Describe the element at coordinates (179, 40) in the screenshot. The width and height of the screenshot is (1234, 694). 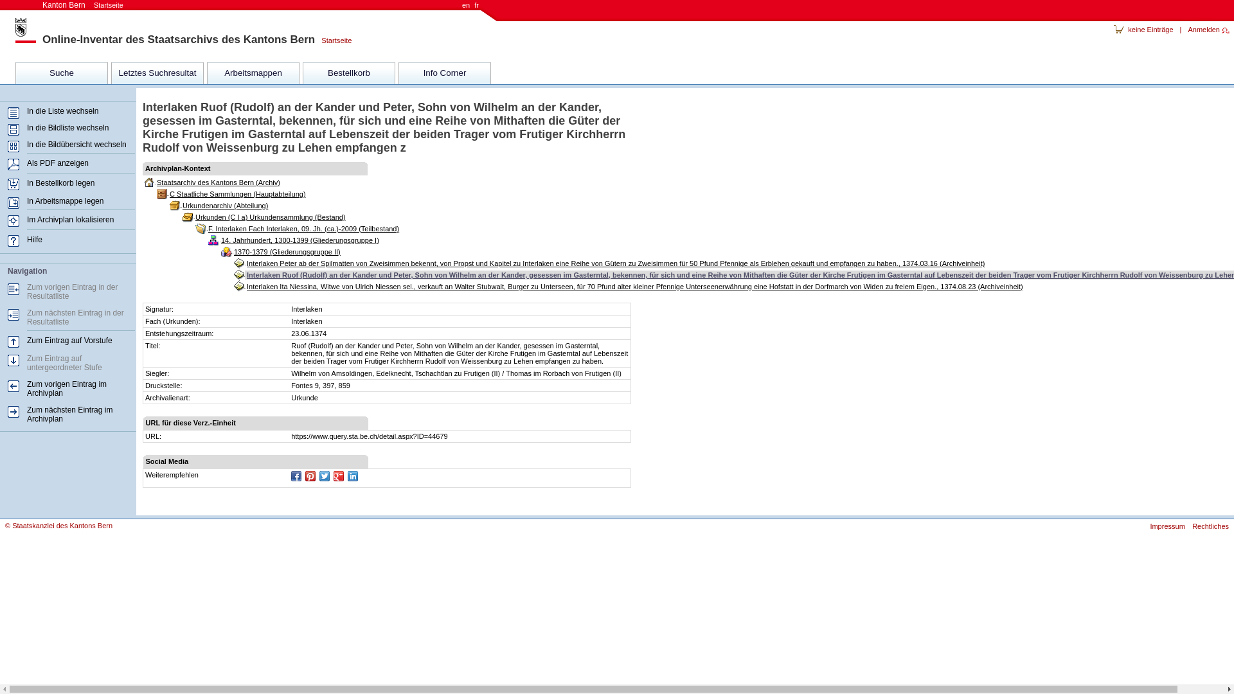
I see `Online-Inventar des Staatsarchivs des Kantons Bern` at that location.